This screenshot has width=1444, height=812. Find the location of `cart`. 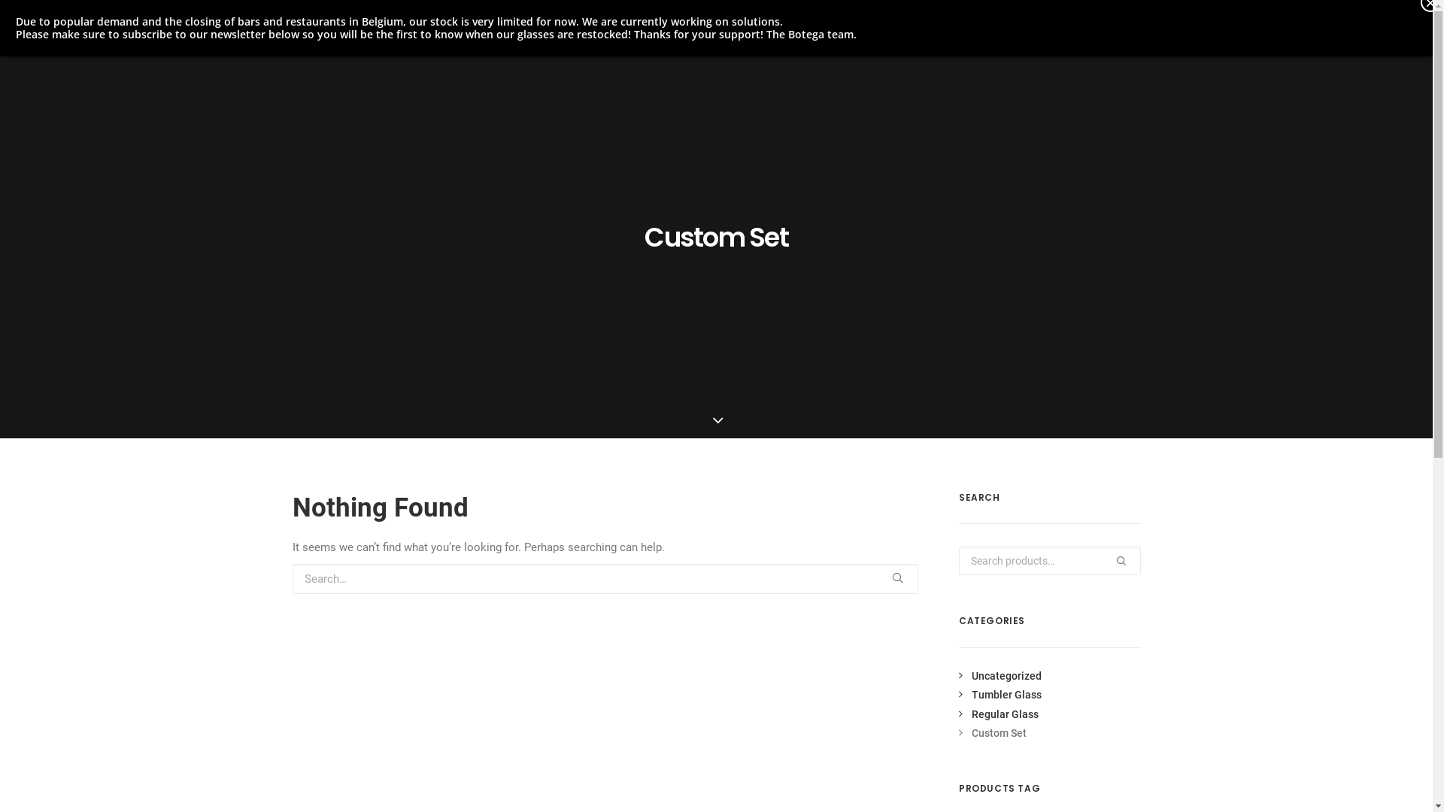

cart is located at coordinates (1399, 33).